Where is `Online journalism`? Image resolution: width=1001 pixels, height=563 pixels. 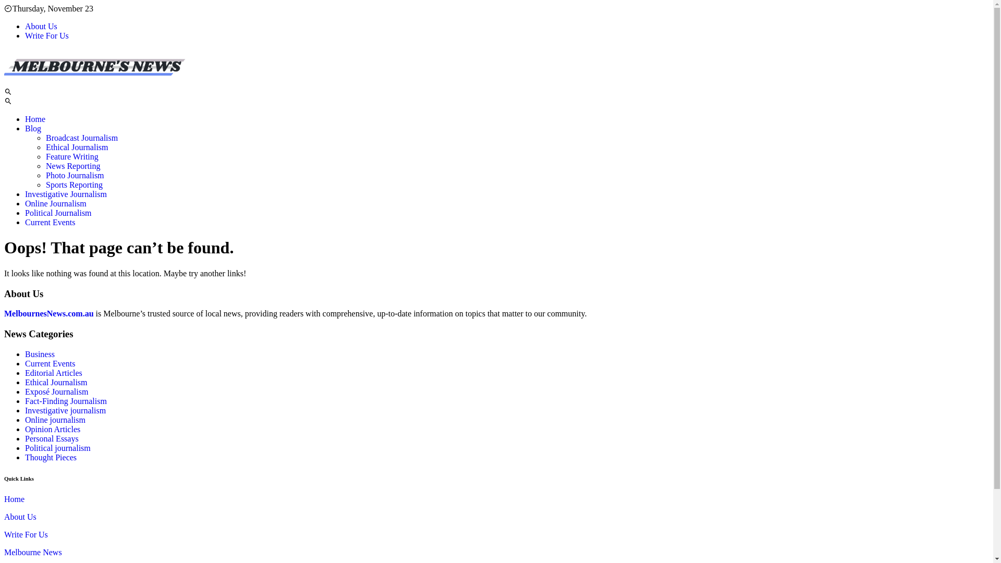 Online journalism is located at coordinates (55, 420).